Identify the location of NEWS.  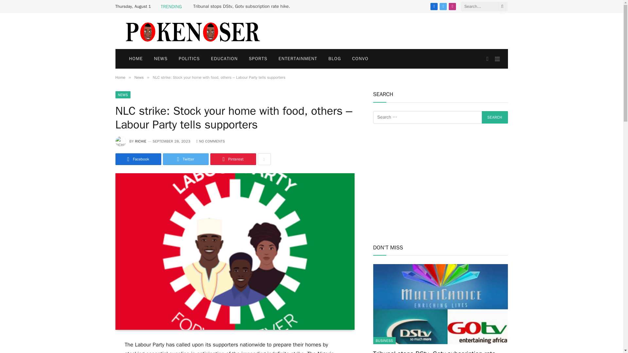
(161, 59).